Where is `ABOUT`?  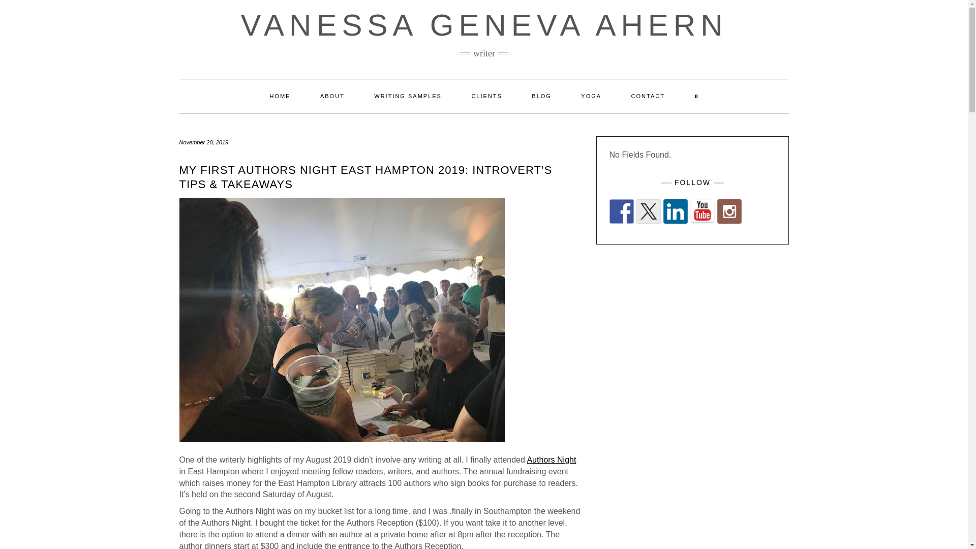
ABOUT is located at coordinates (332, 96).